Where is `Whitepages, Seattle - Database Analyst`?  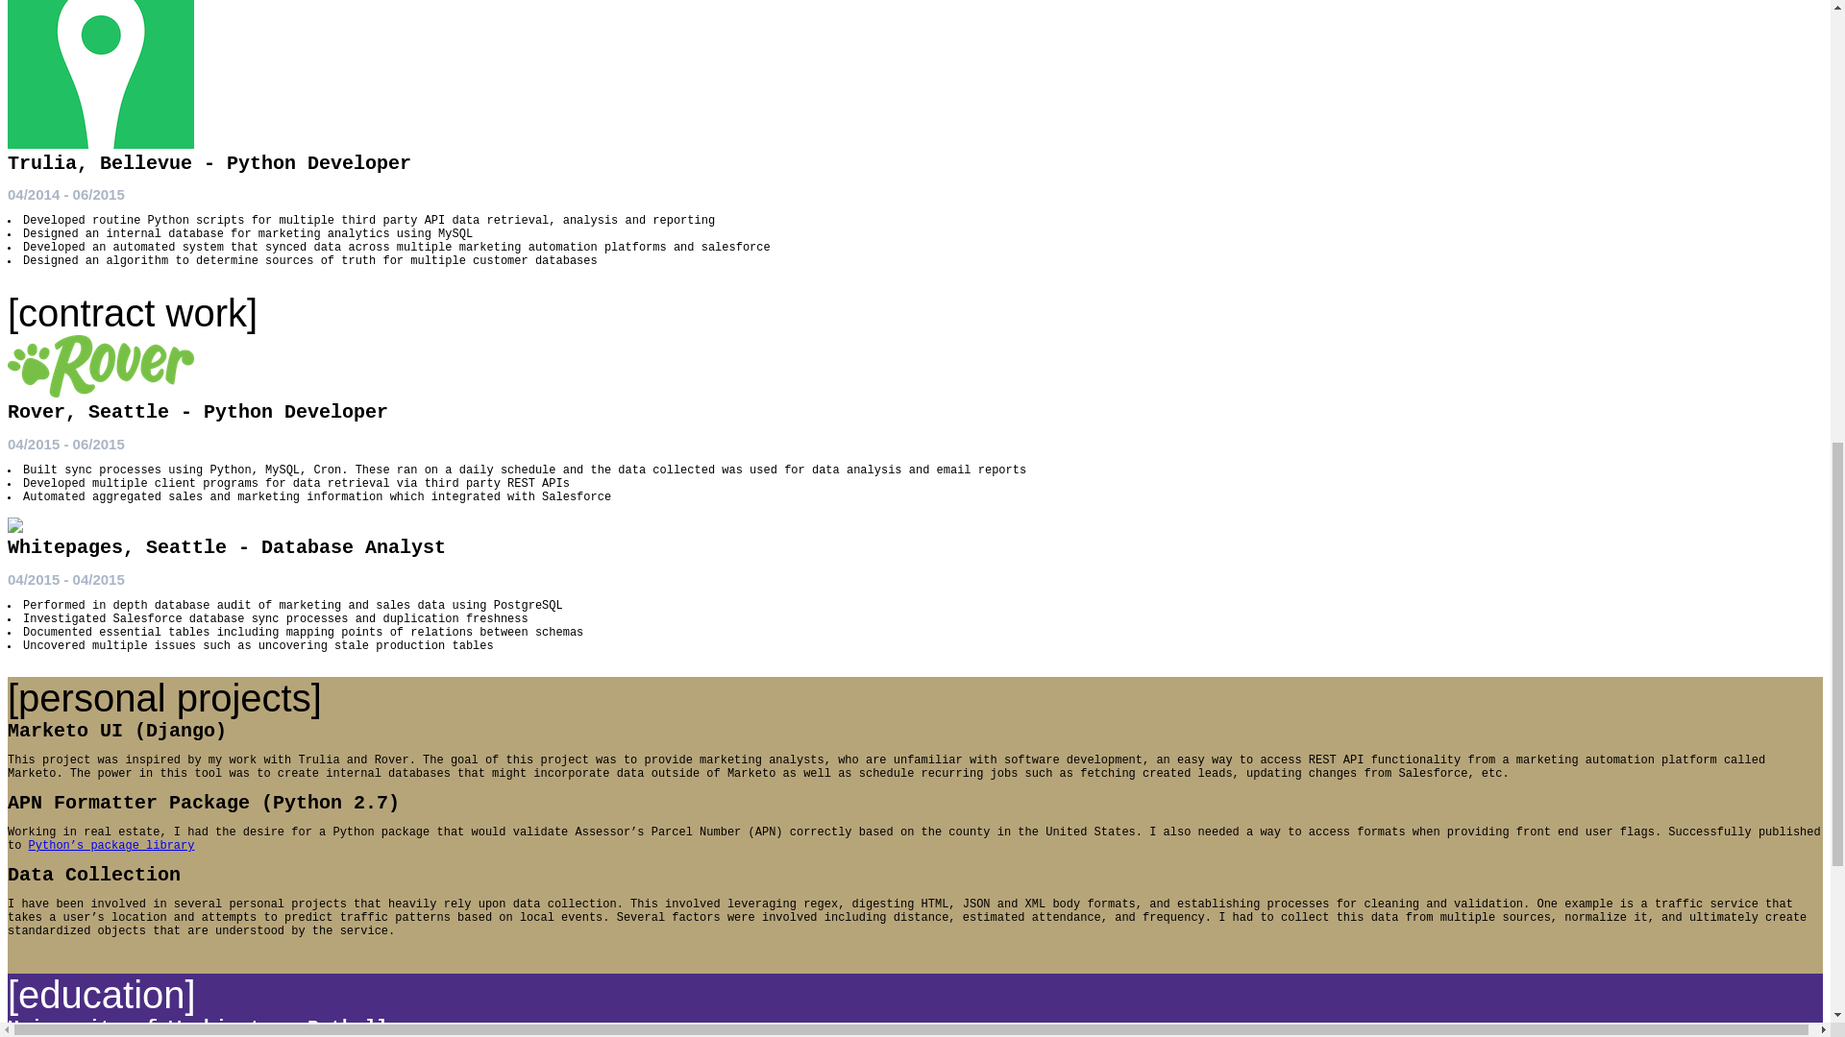 Whitepages, Seattle - Database Analyst is located at coordinates (227, 547).